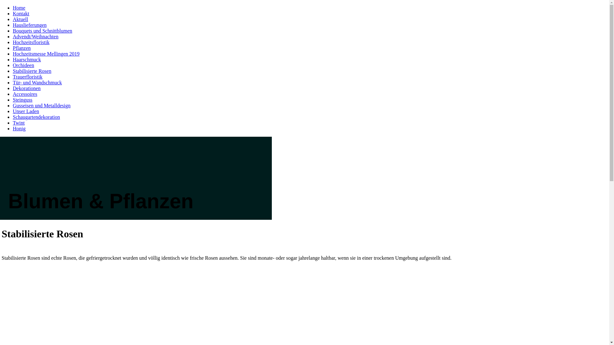 The image size is (614, 345). What do you see at coordinates (42, 105) in the screenshot?
I see `Gusseisen und Metalldesign` at bounding box center [42, 105].